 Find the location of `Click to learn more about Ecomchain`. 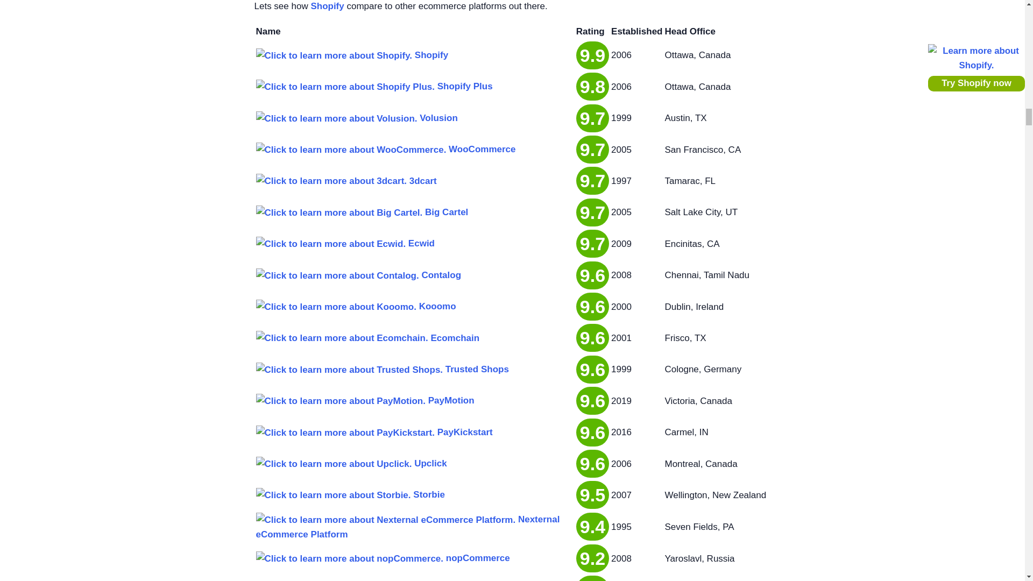

Click to learn more about Ecomchain is located at coordinates (342, 338).